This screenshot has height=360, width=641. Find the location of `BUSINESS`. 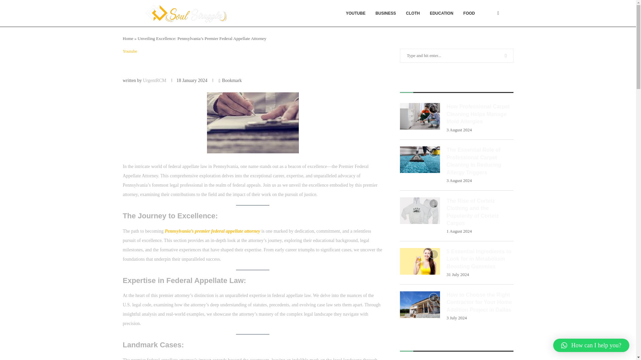

BUSINESS is located at coordinates (386, 13).